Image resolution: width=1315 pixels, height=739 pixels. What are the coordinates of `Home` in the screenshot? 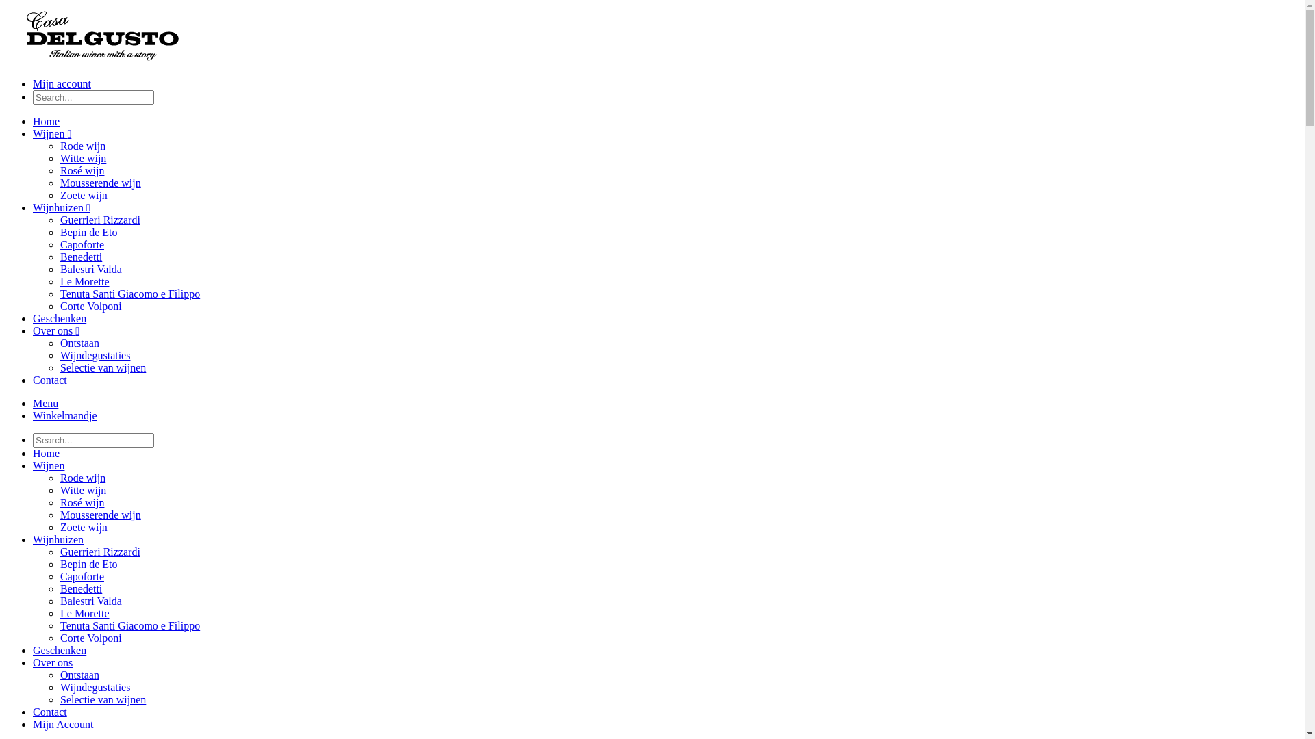 It's located at (47, 122).